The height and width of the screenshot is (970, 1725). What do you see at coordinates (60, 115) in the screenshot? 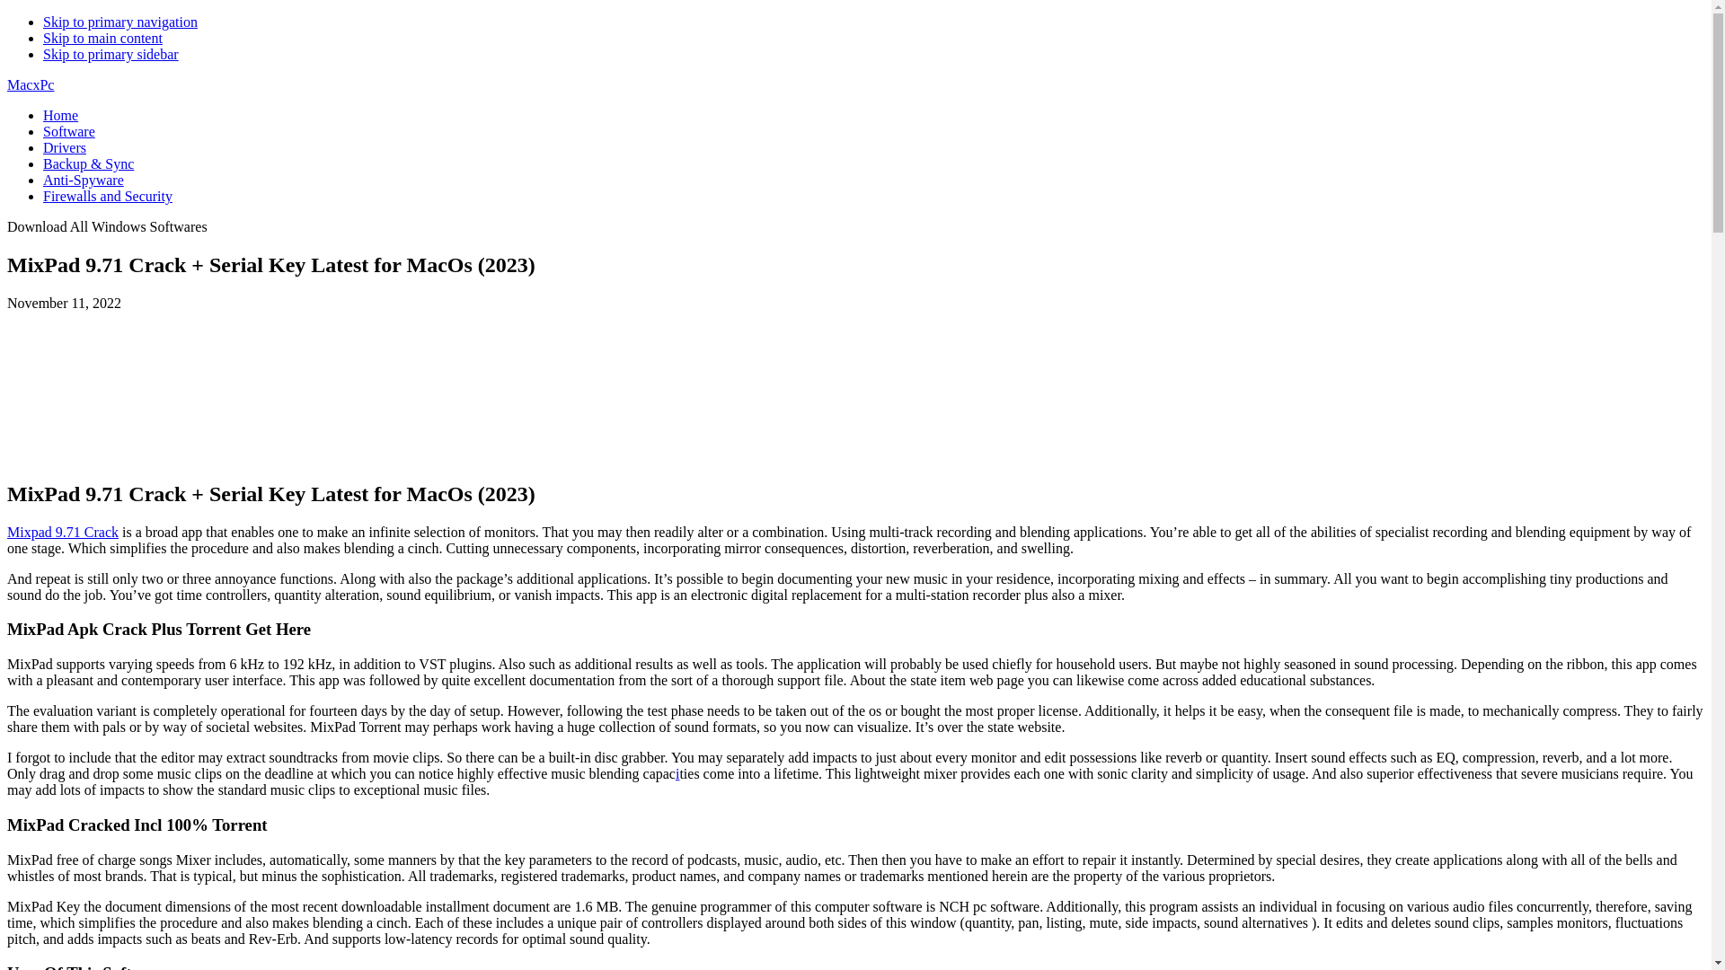
I see `Home` at bounding box center [60, 115].